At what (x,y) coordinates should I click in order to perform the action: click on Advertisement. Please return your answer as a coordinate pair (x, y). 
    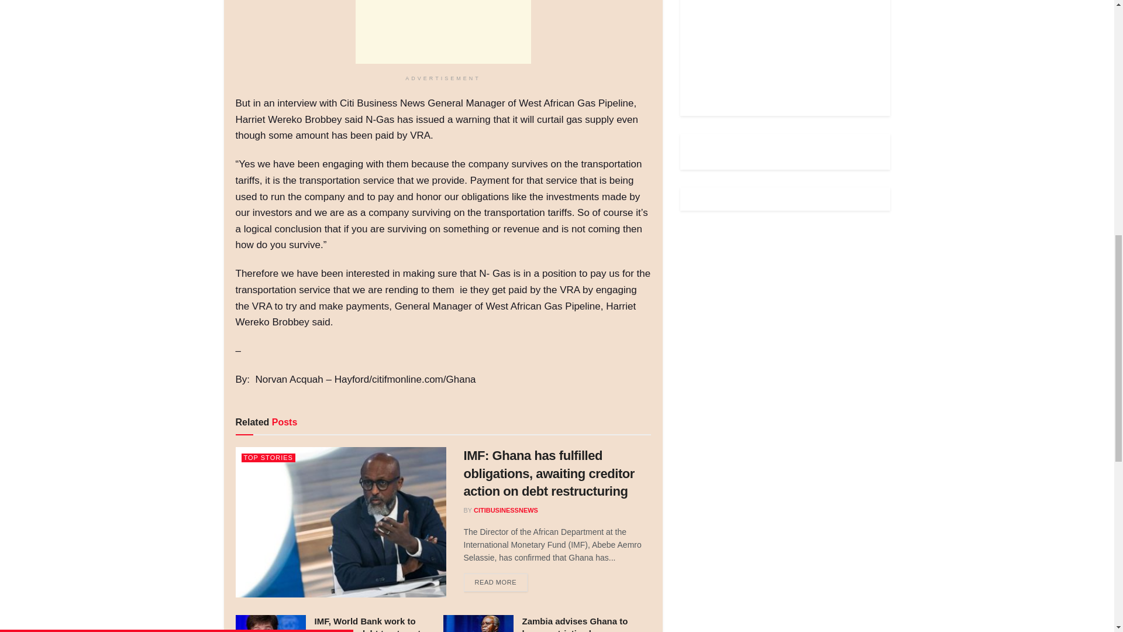
    Looking at the image, I should click on (779, 50).